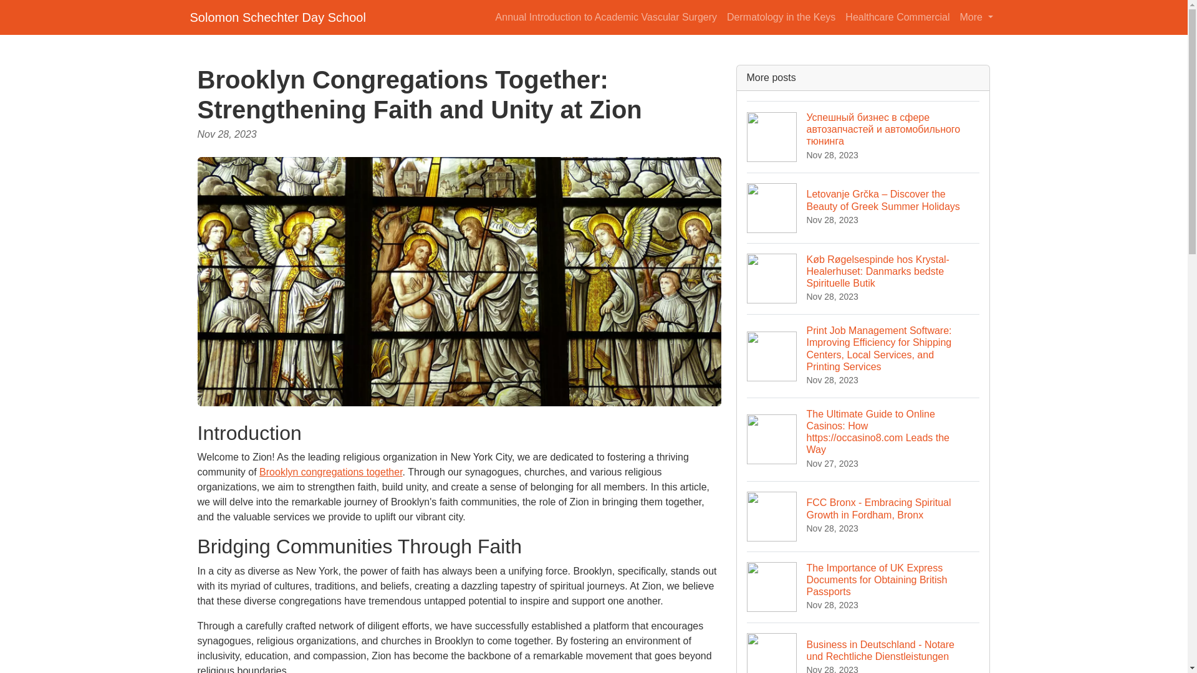 The image size is (1197, 673). I want to click on Dermatology in the Keys, so click(781, 17).